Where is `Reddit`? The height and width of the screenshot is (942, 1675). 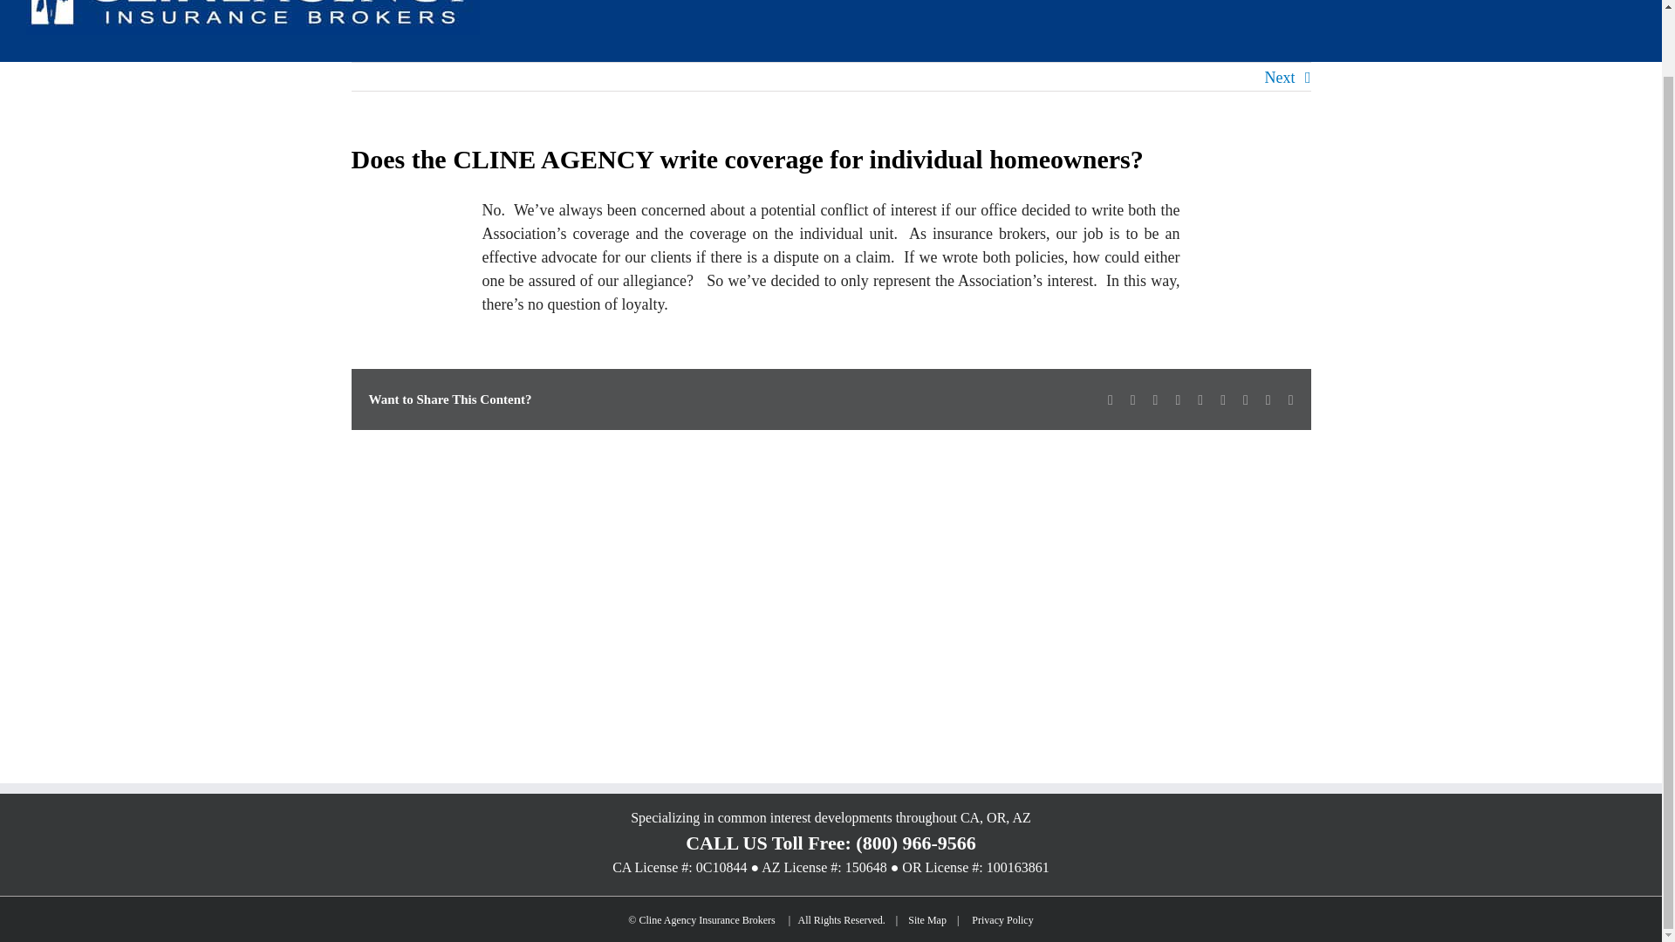
Reddit is located at coordinates (1178, 399).